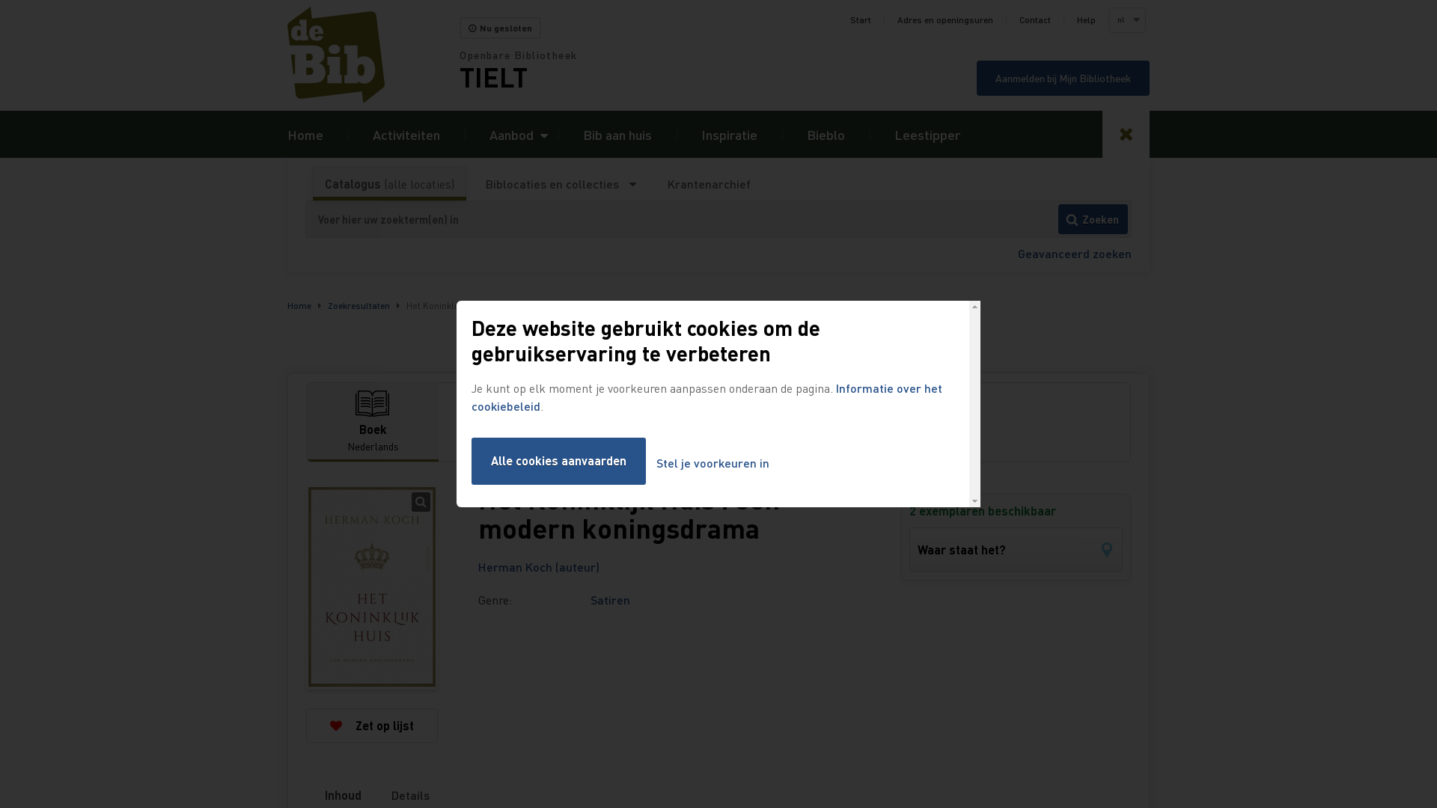 The image size is (1437, 808). What do you see at coordinates (826, 135) in the screenshot?
I see `Bieblo` at bounding box center [826, 135].